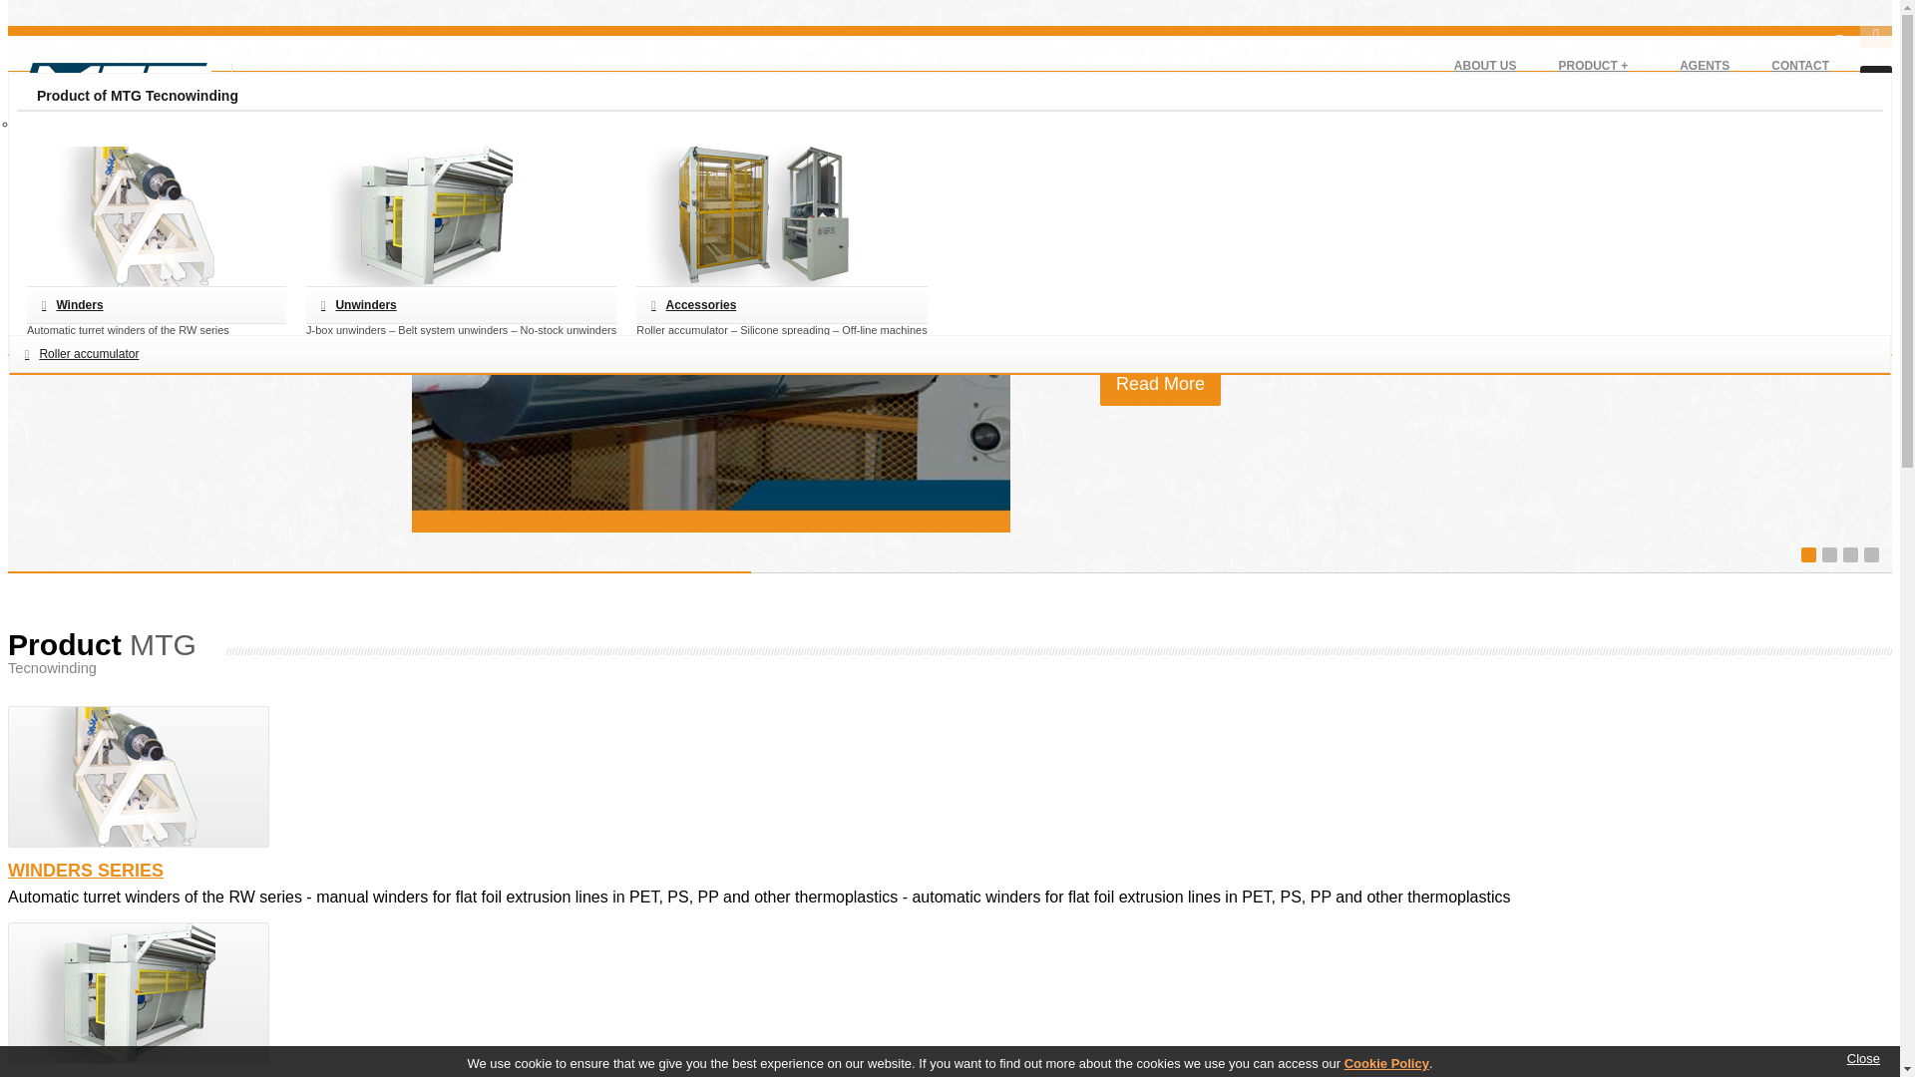  I want to click on Automatic turret winders, so click(1159, 384).